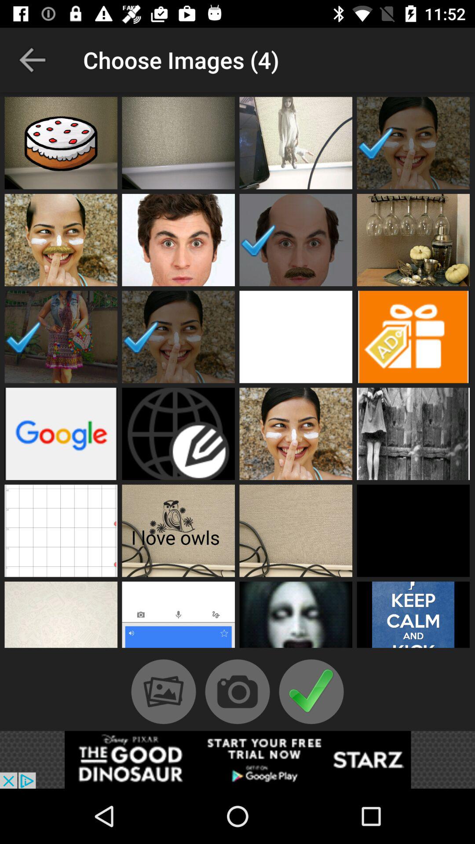  Describe the element at coordinates (237, 760) in the screenshot. I see `share the article` at that location.